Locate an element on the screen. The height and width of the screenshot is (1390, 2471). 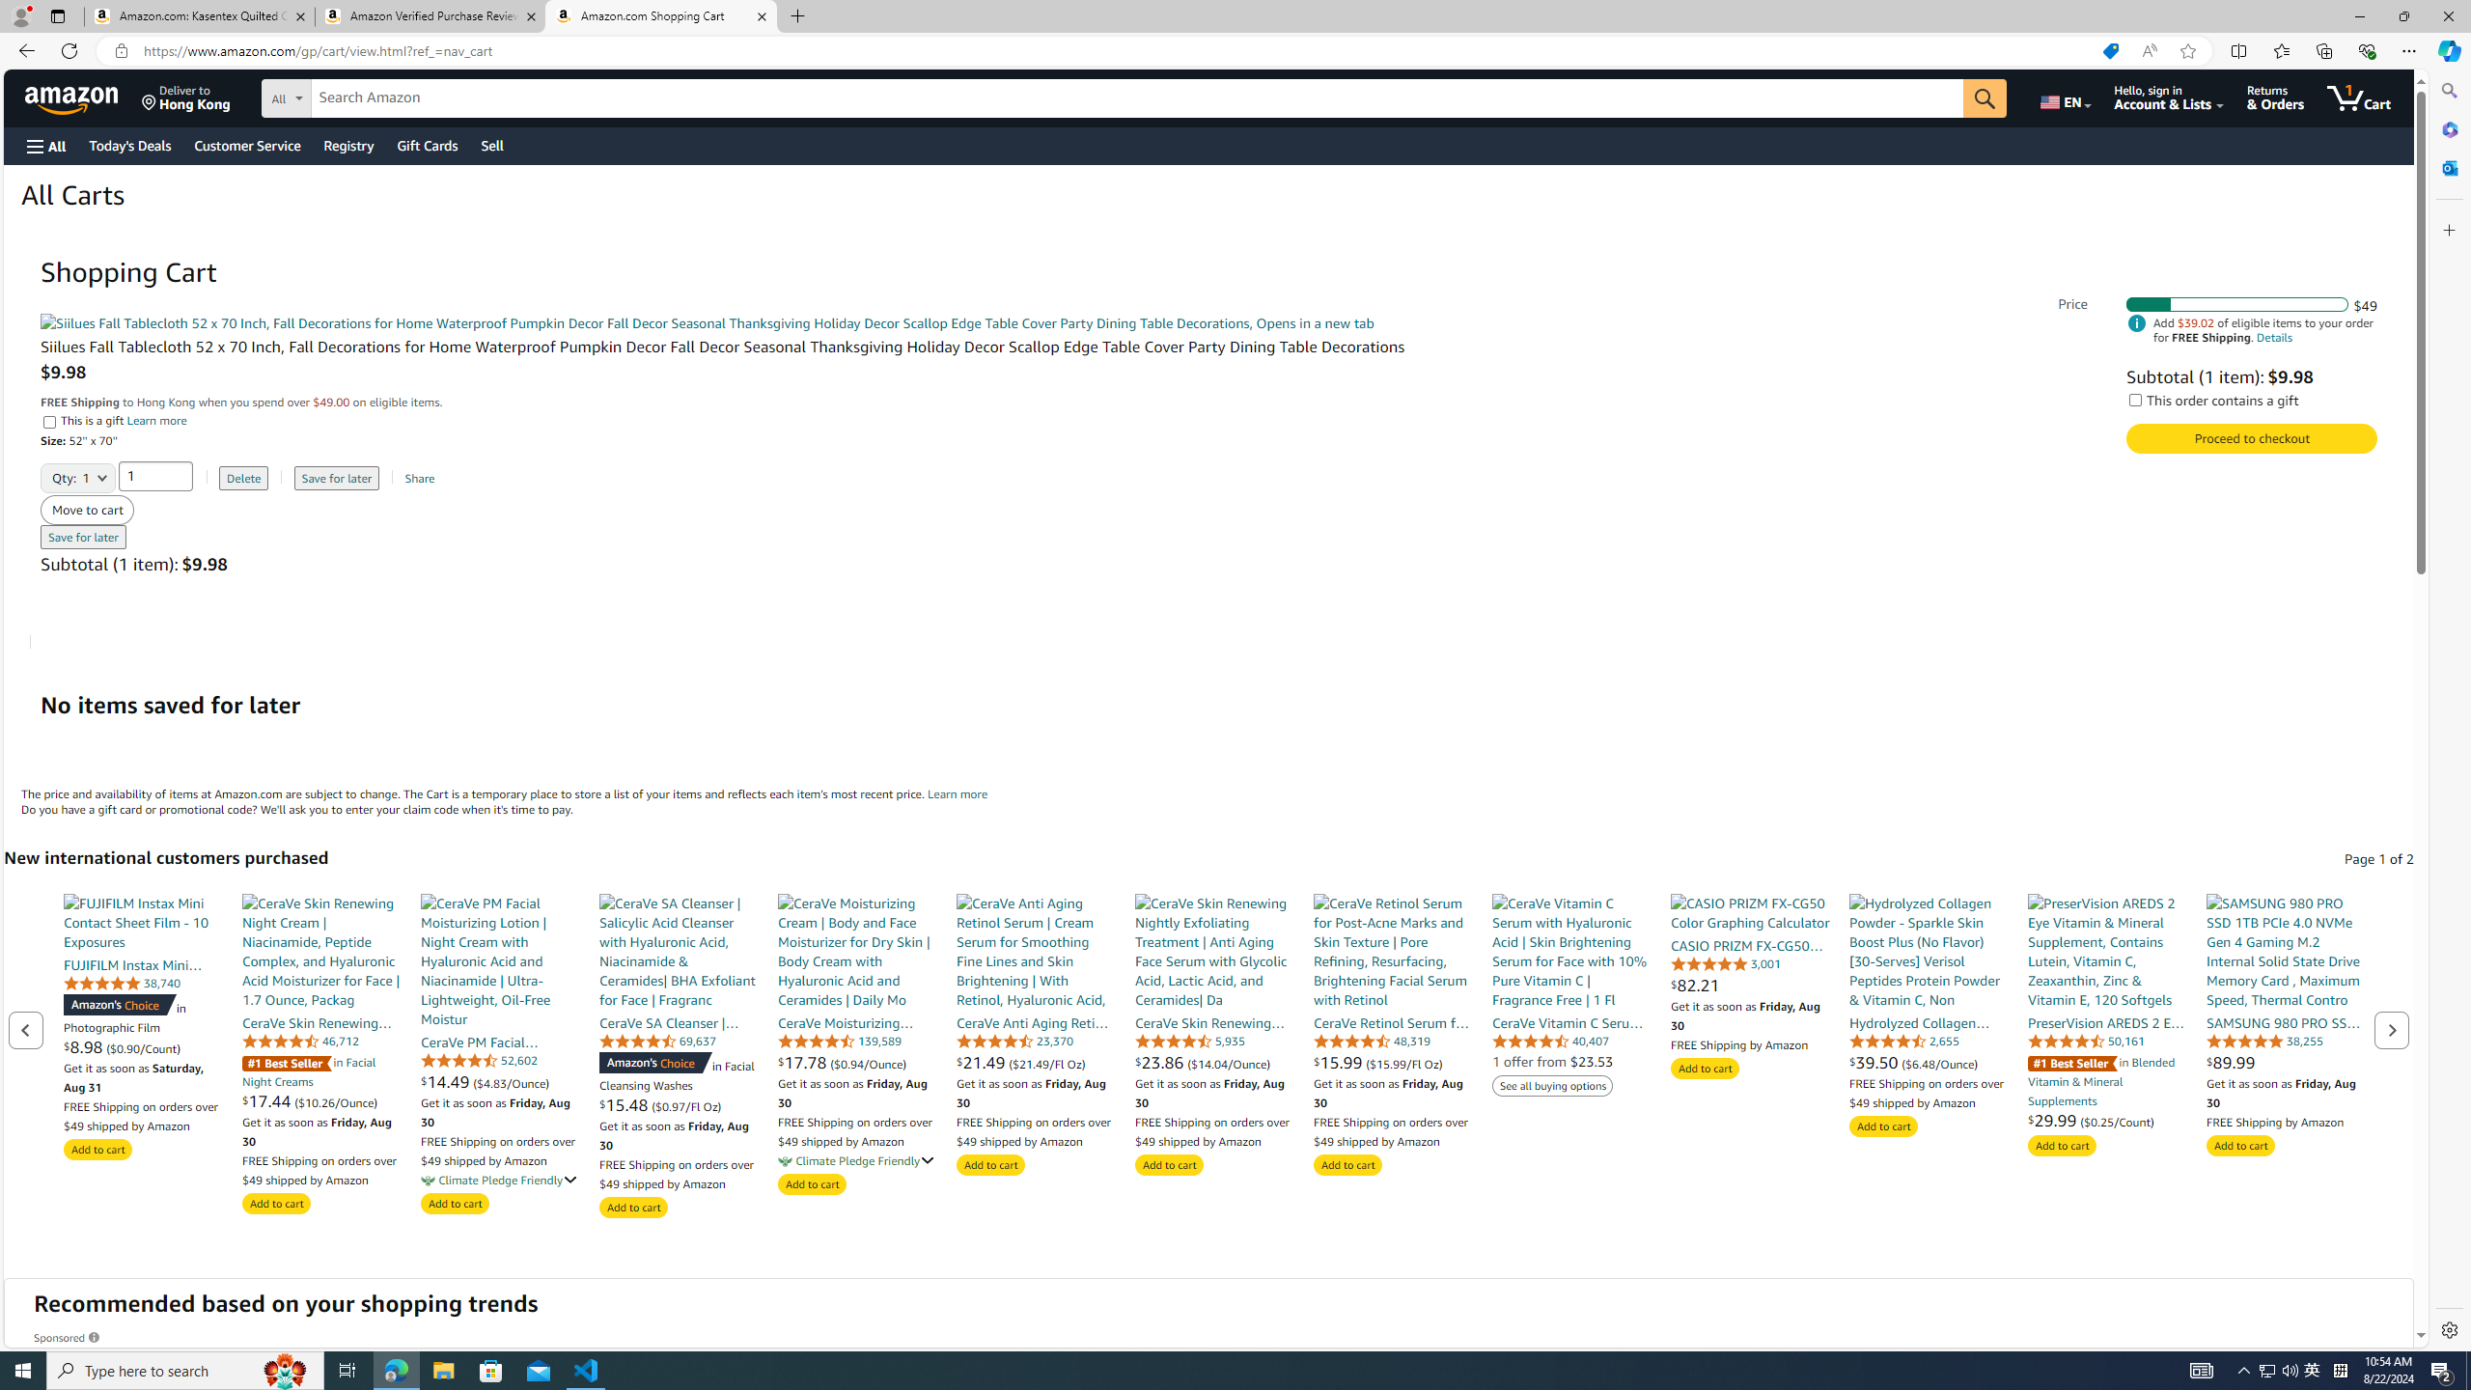
($6.48/Ounce) is located at coordinates (1940, 1063).